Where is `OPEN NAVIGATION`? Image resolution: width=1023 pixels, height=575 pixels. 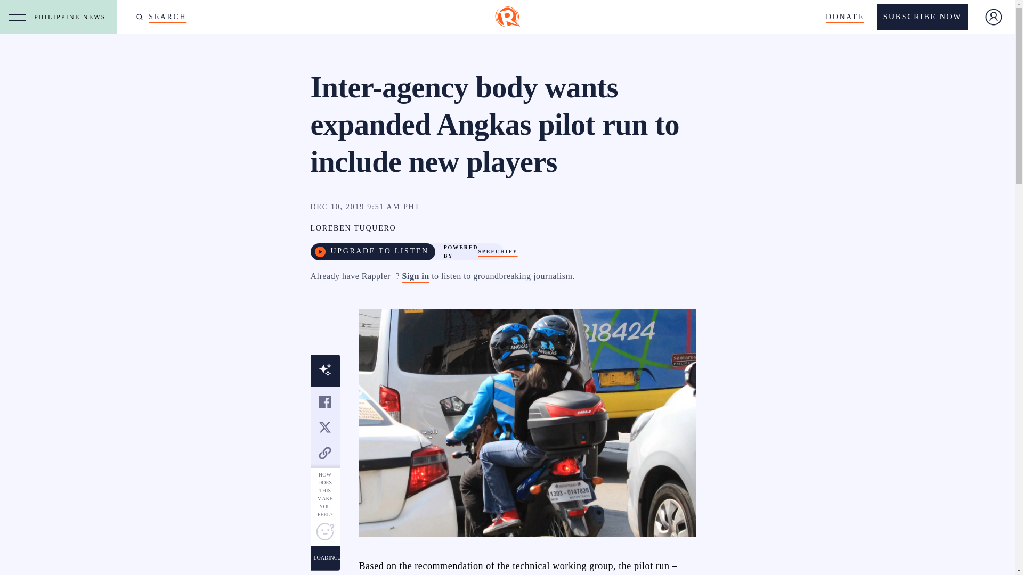 OPEN NAVIGATION is located at coordinates (17, 17).